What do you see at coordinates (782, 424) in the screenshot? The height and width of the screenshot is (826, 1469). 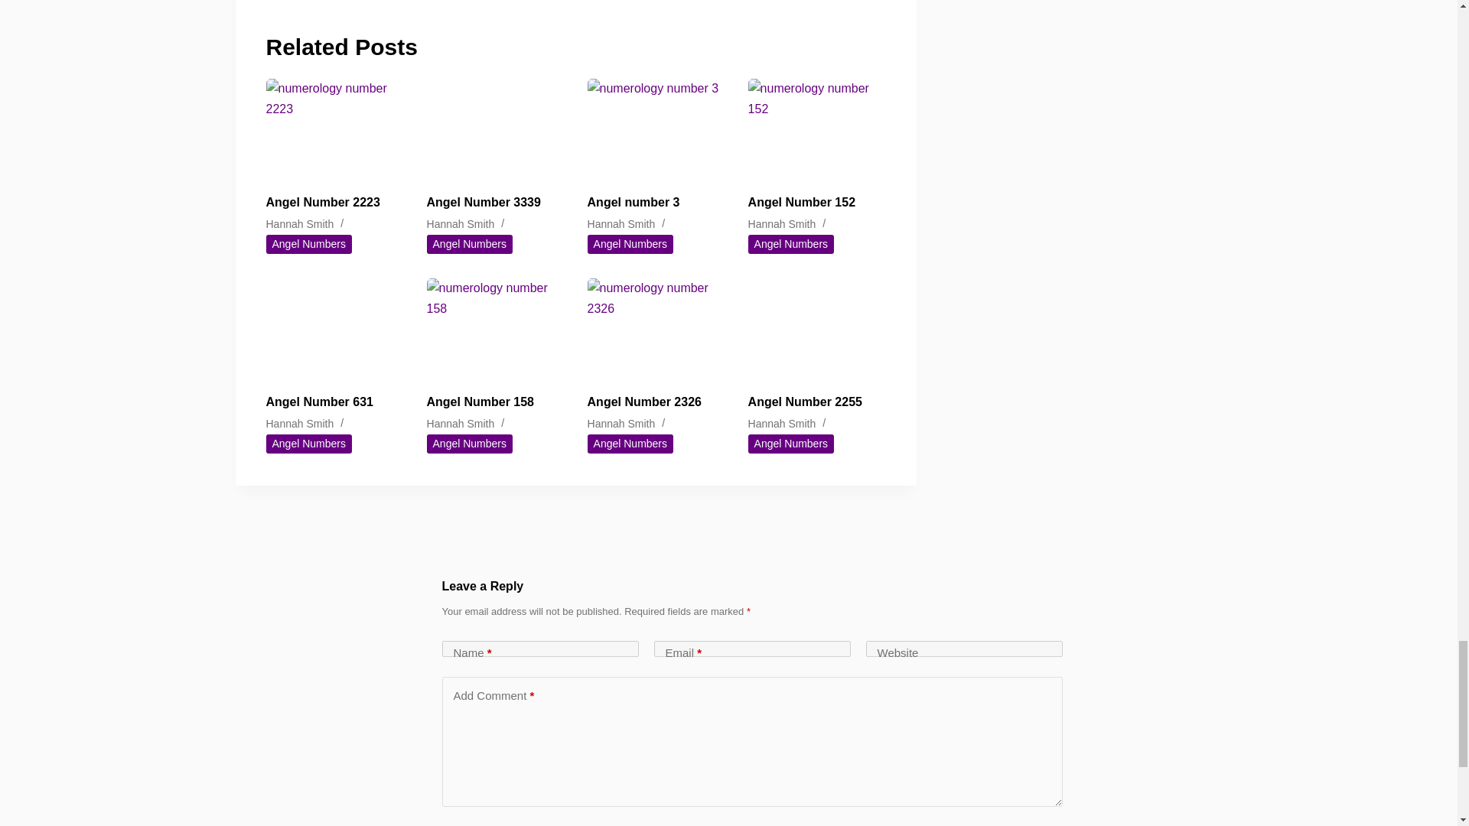 I see `Posts by Hannah Smith` at bounding box center [782, 424].